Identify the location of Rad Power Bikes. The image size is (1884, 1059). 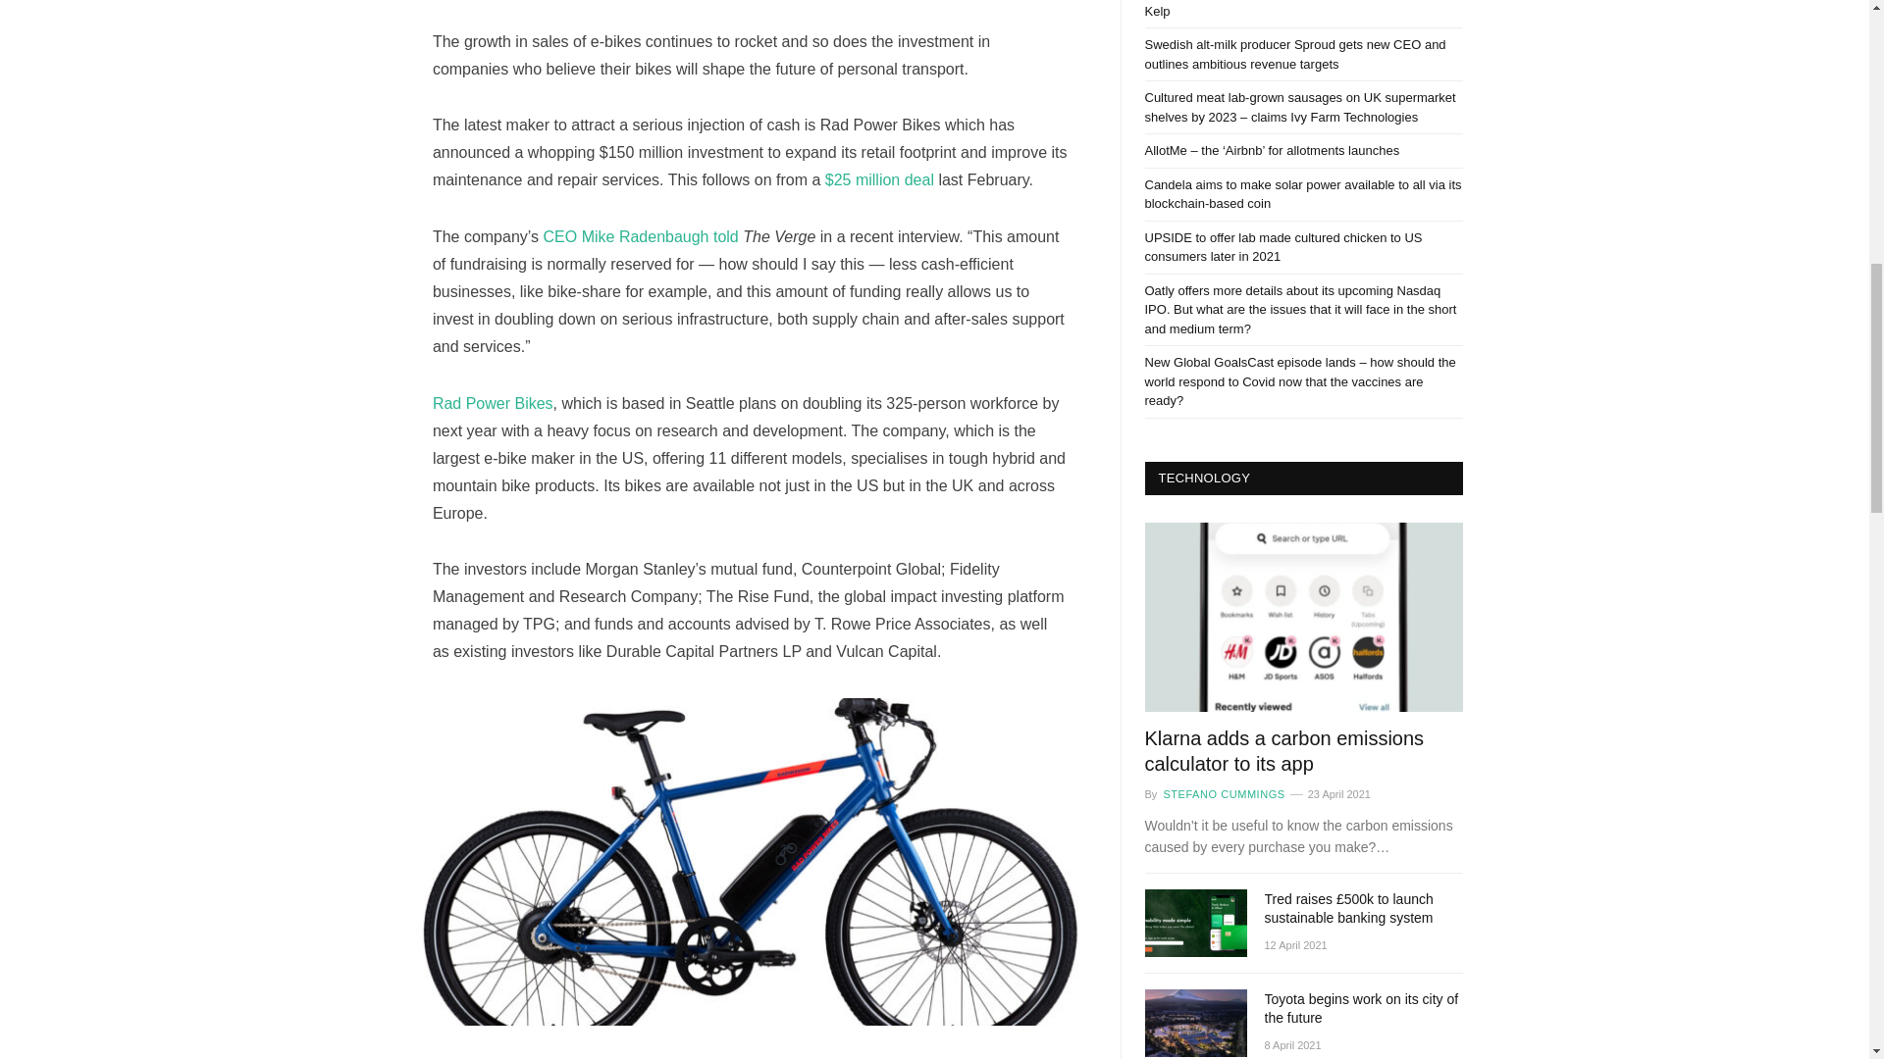
(493, 403).